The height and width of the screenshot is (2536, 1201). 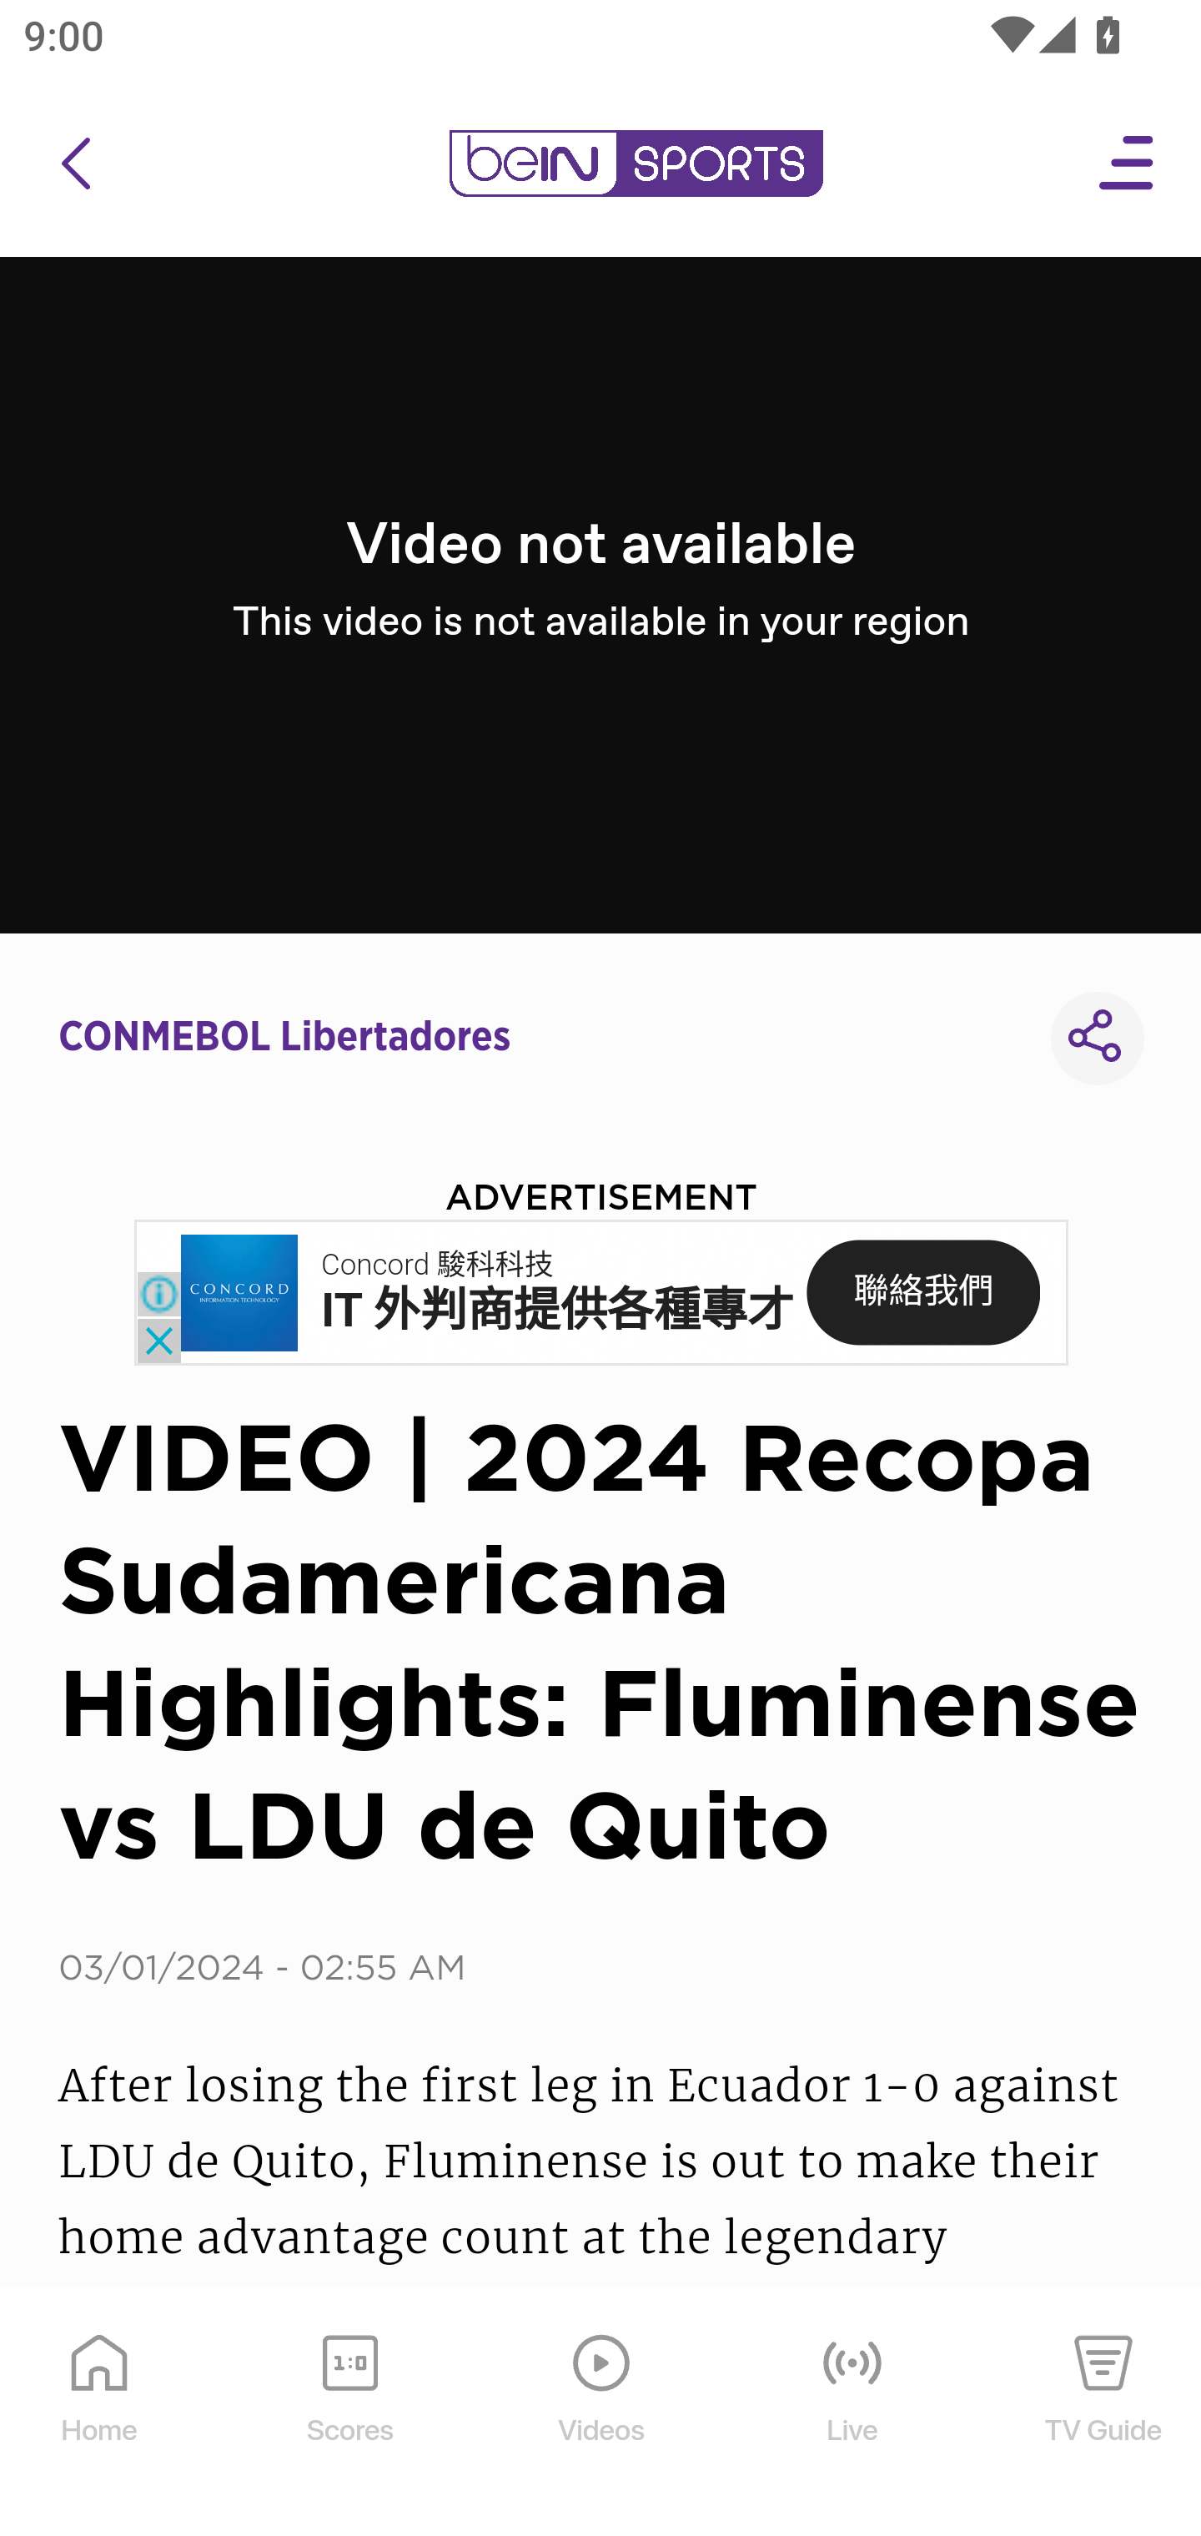 I want to click on icon back, so click(x=75, y=164).